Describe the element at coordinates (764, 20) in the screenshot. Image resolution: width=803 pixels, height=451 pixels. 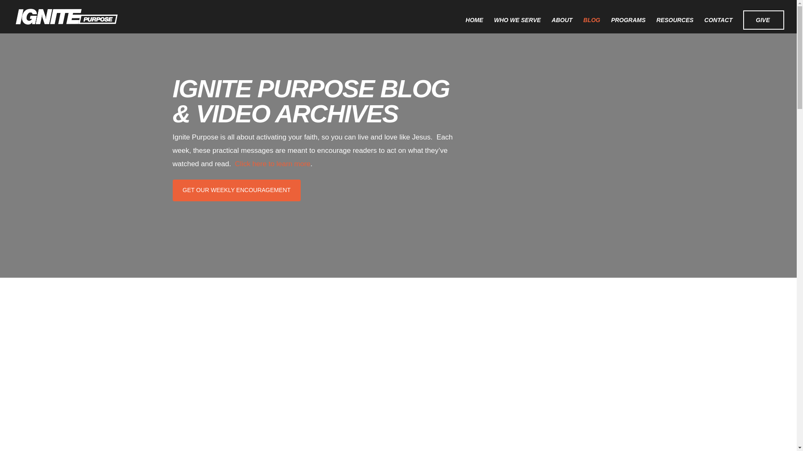
I see `GIVE` at that location.